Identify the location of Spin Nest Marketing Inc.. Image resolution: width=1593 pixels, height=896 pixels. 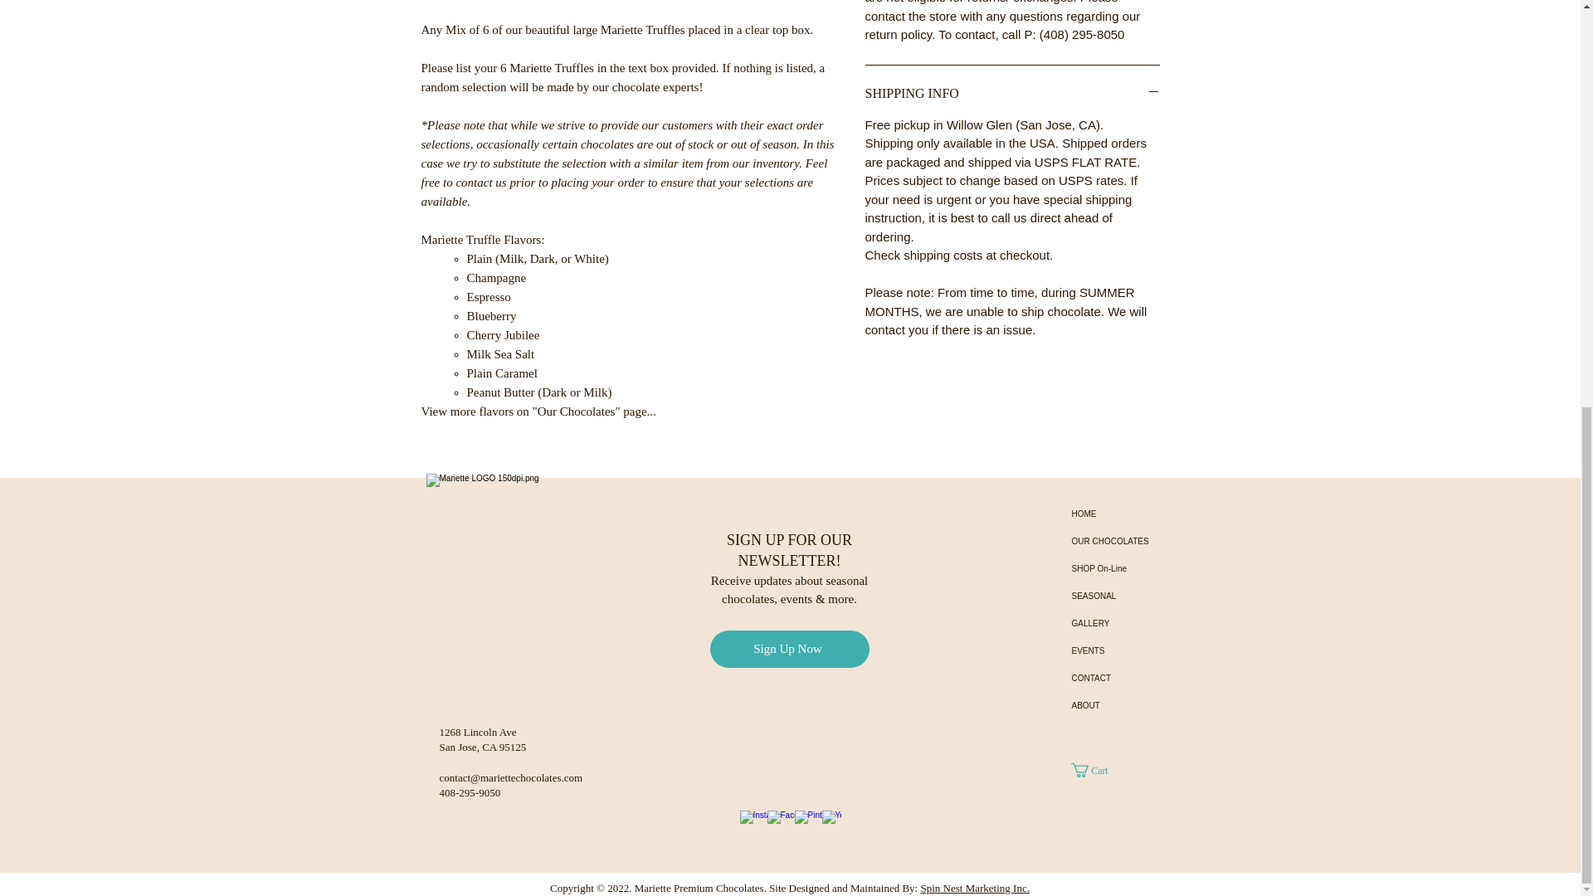
(974, 888).